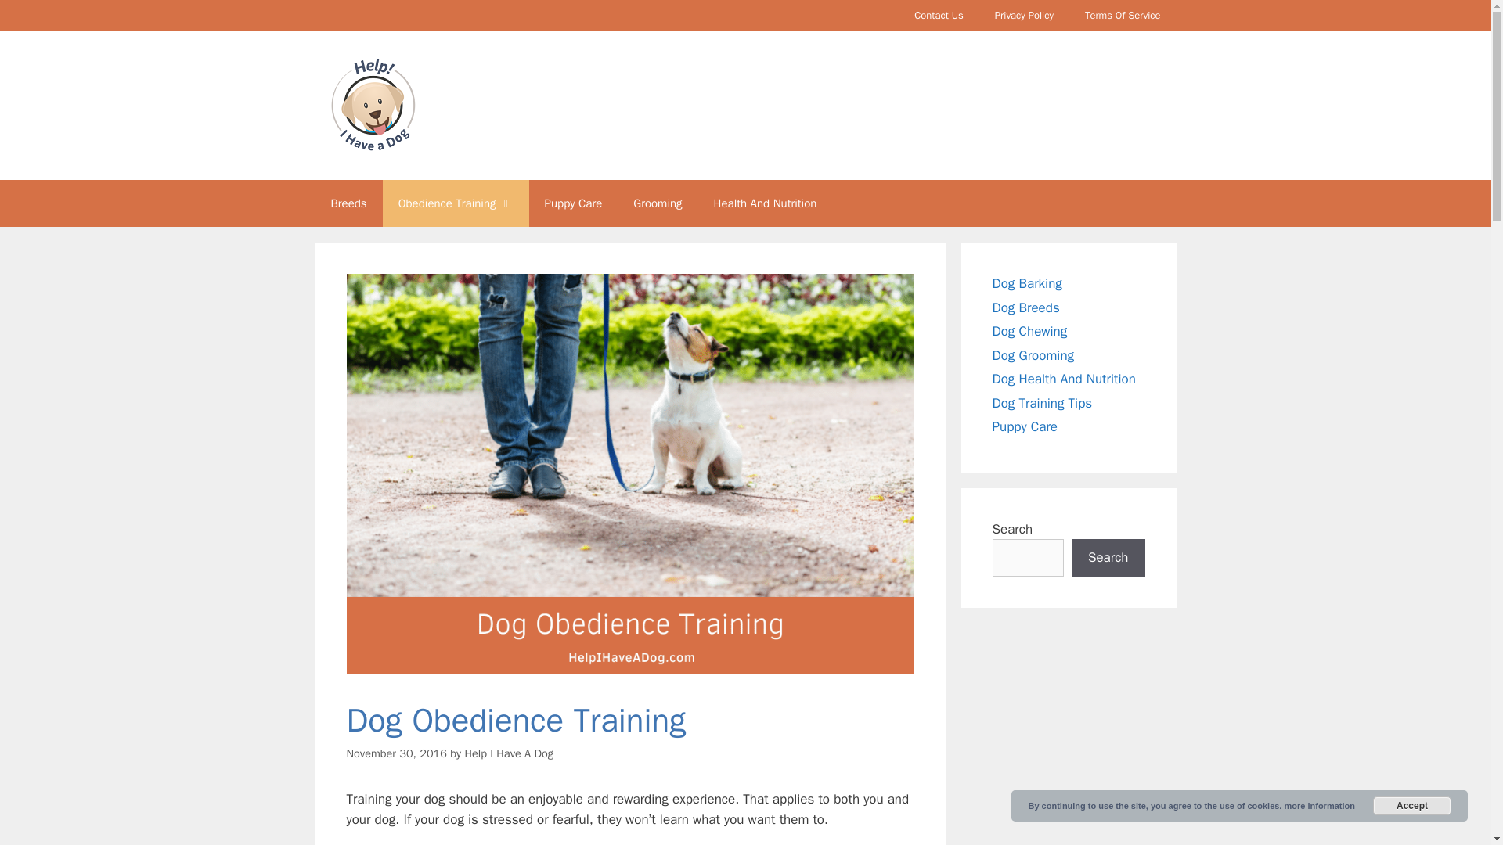 The height and width of the screenshot is (845, 1503). Describe the element at coordinates (1033, 355) in the screenshot. I see `Dog Grooming` at that location.